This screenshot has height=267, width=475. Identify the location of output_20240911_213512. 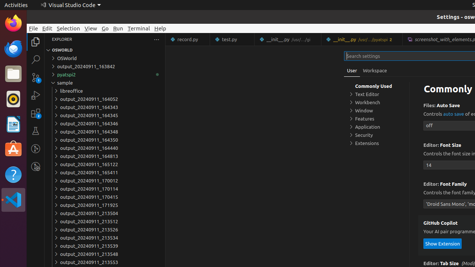
(105, 221).